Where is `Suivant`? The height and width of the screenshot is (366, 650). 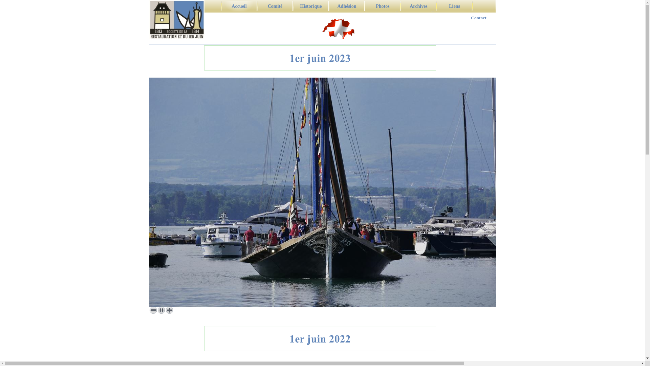 Suivant is located at coordinates (169, 310).